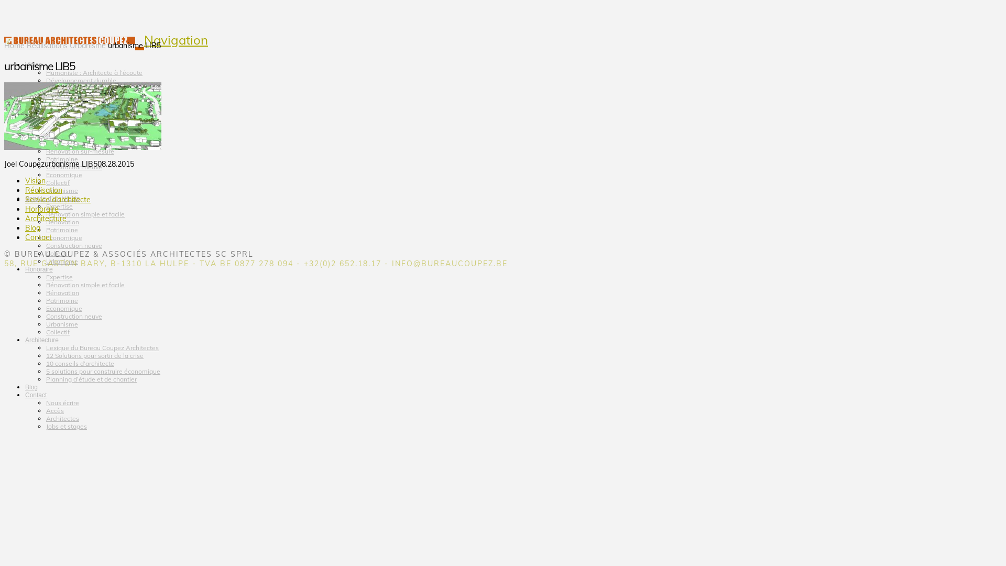  I want to click on Construction neuve, so click(74, 245).